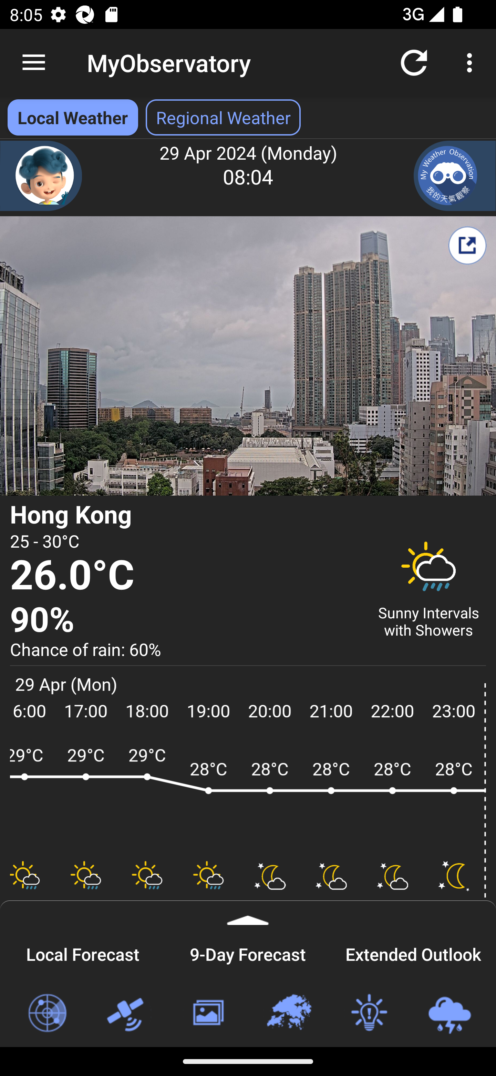  What do you see at coordinates (413, 952) in the screenshot?
I see `Extended Outlook` at bounding box center [413, 952].